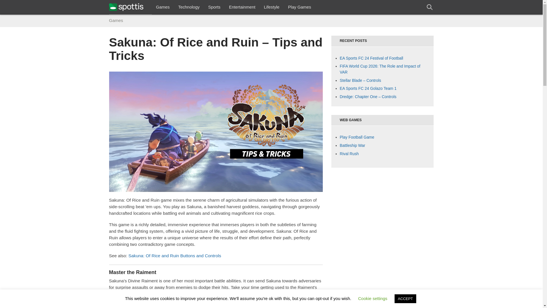 The image size is (547, 308). What do you see at coordinates (300, 7) in the screenshot?
I see `Play Games` at bounding box center [300, 7].